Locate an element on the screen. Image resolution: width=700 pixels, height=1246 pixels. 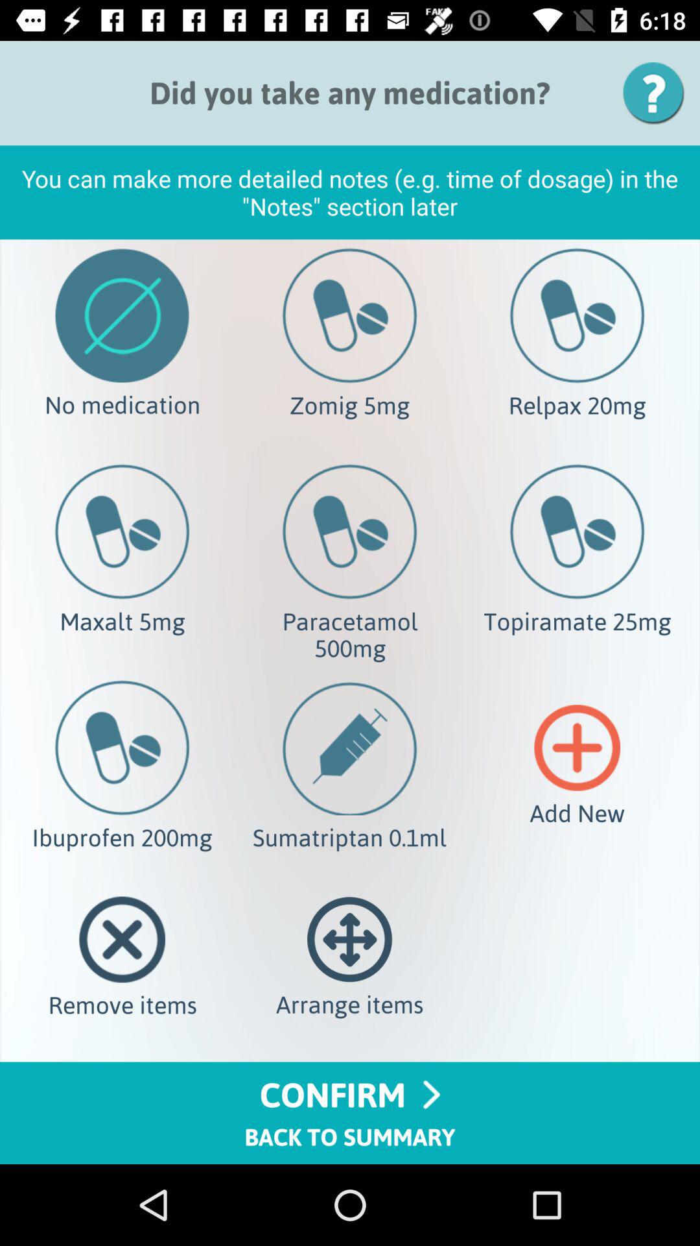
open help is located at coordinates (658, 93).